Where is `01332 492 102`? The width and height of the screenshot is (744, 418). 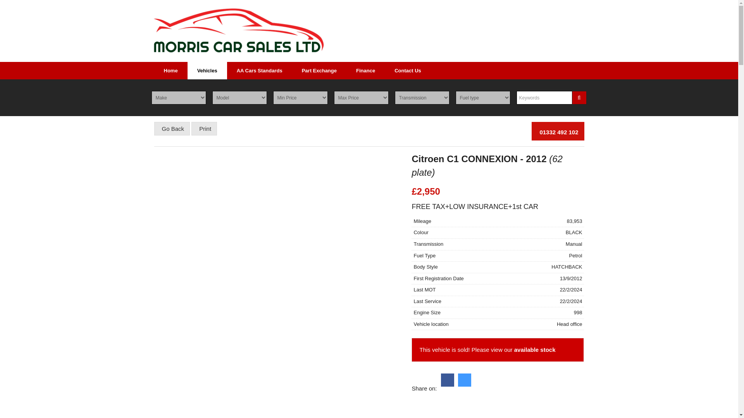 01332 492 102 is located at coordinates (558, 131).